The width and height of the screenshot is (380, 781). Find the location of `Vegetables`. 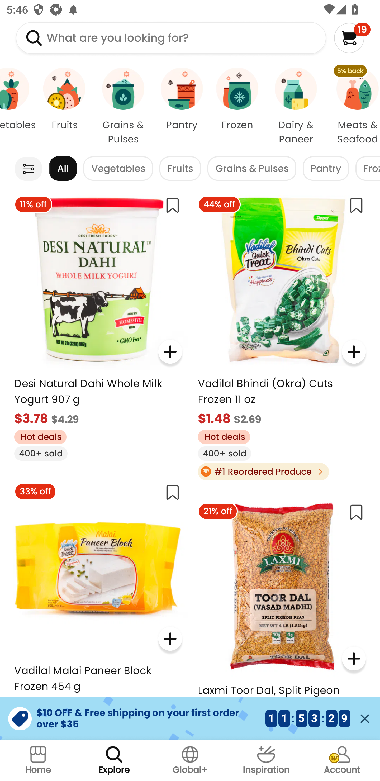

Vegetables is located at coordinates (18, 107).